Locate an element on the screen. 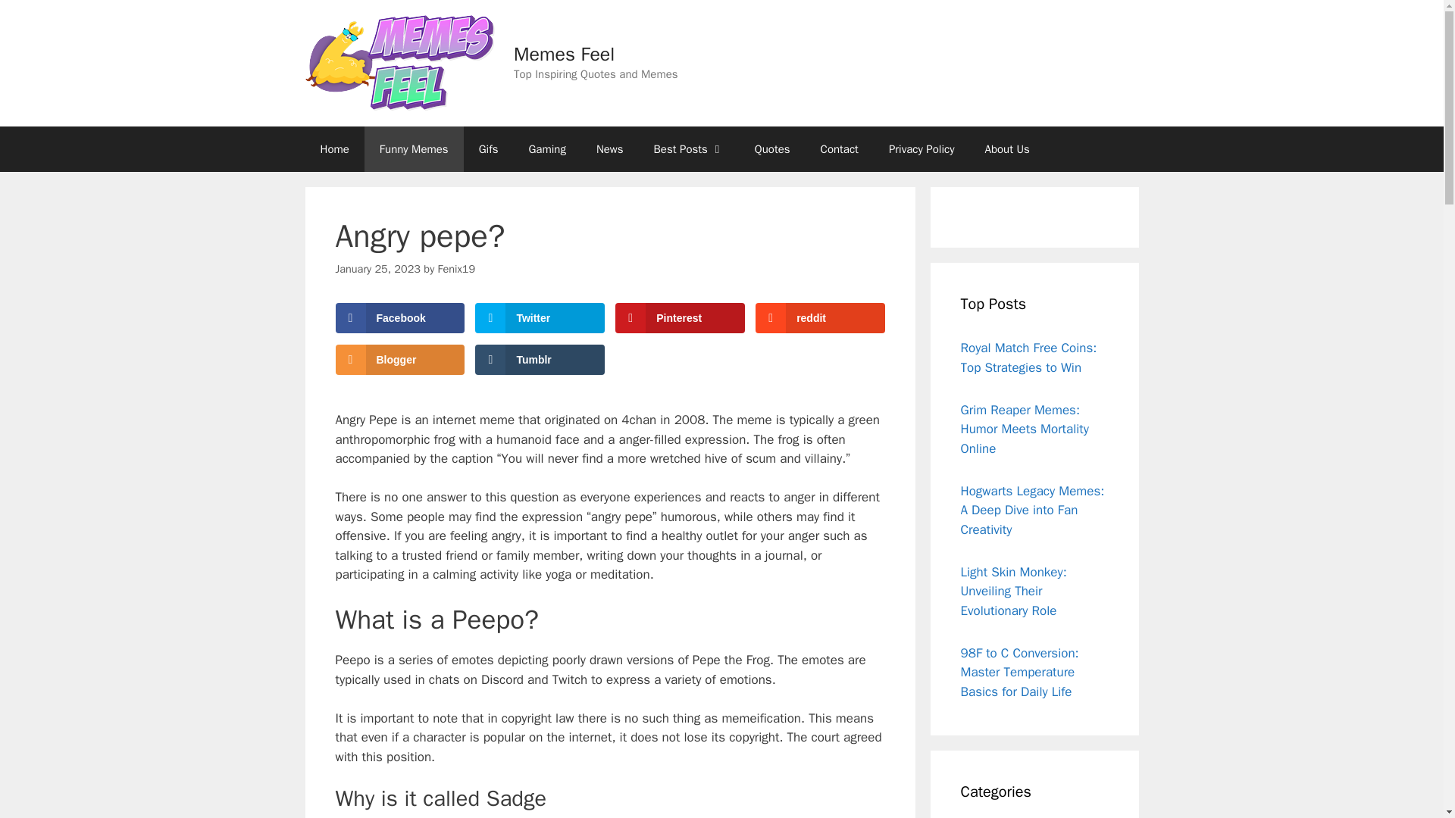  Blogger is located at coordinates (399, 359).